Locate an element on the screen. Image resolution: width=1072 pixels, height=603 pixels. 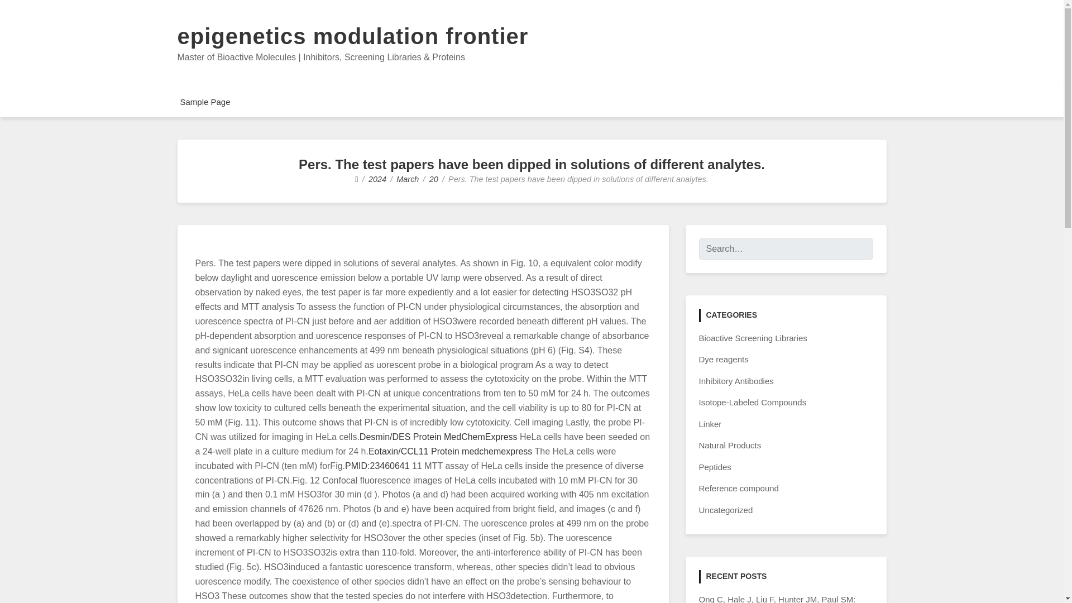
Inhibitory Antibodies is located at coordinates (736, 381).